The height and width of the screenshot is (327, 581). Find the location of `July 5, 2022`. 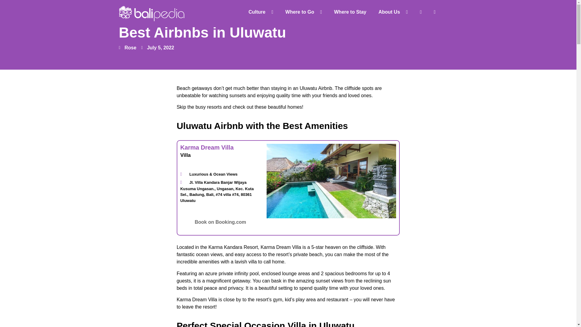

July 5, 2022 is located at coordinates (158, 48).